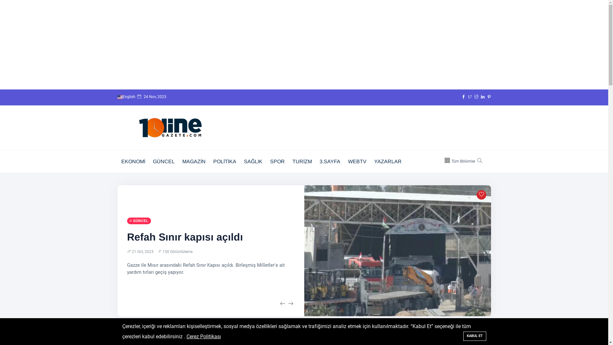 This screenshot has height=345, width=613. I want to click on MAGAZIN, so click(193, 162).